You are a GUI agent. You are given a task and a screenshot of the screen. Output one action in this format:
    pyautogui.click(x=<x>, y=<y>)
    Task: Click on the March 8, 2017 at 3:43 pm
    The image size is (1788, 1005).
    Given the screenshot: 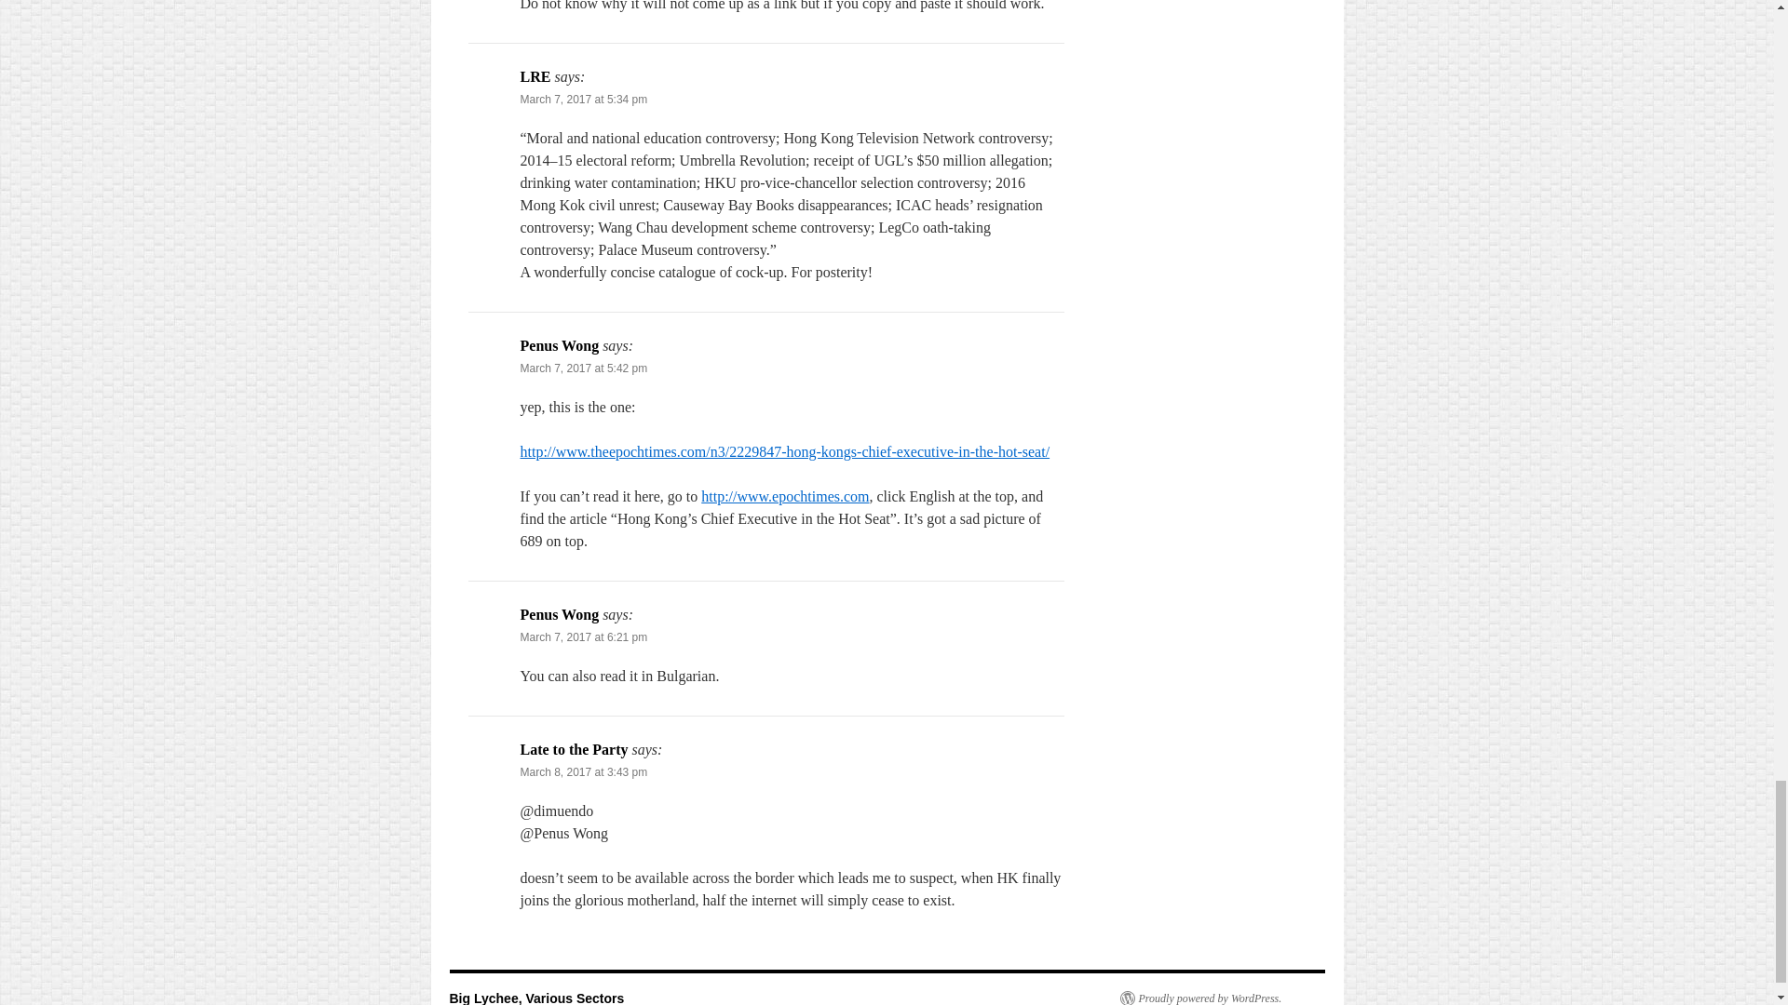 What is the action you would take?
    pyautogui.click(x=583, y=772)
    